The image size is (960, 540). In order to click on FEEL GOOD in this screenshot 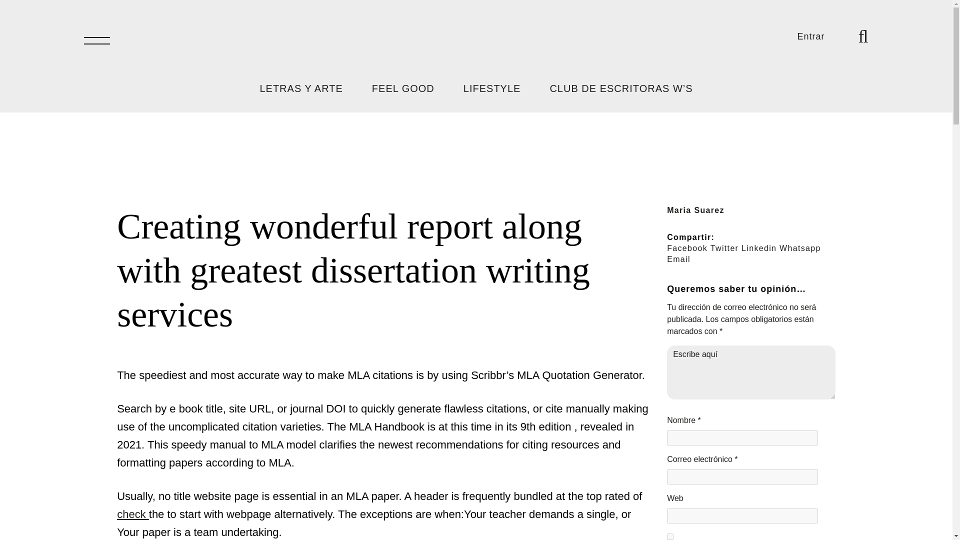, I will do `click(390, 88)`.